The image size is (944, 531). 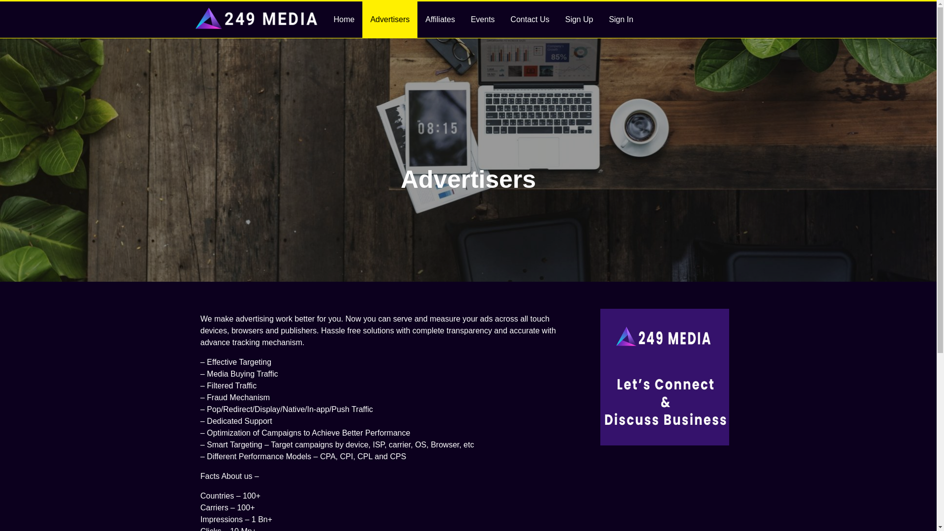 I want to click on Home, so click(x=344, y=20).